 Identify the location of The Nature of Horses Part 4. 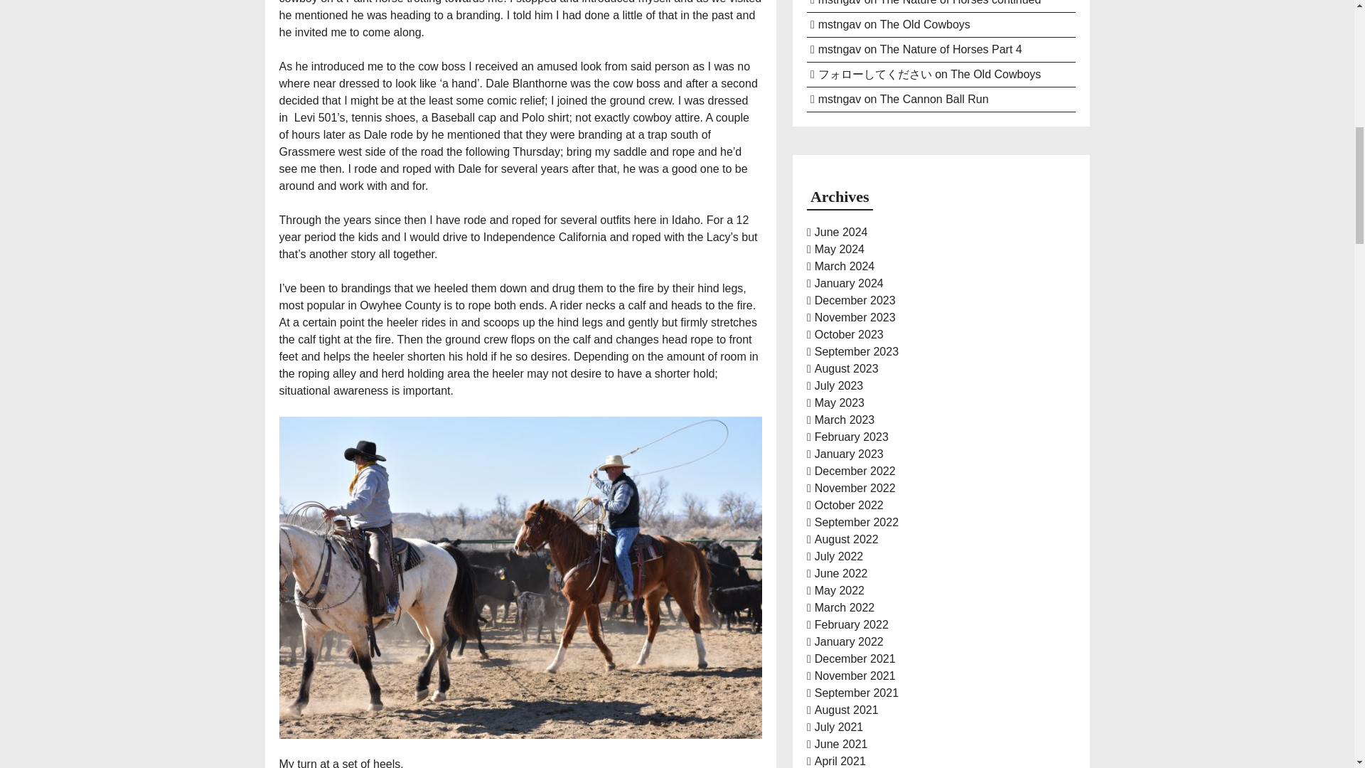
(951, 48).